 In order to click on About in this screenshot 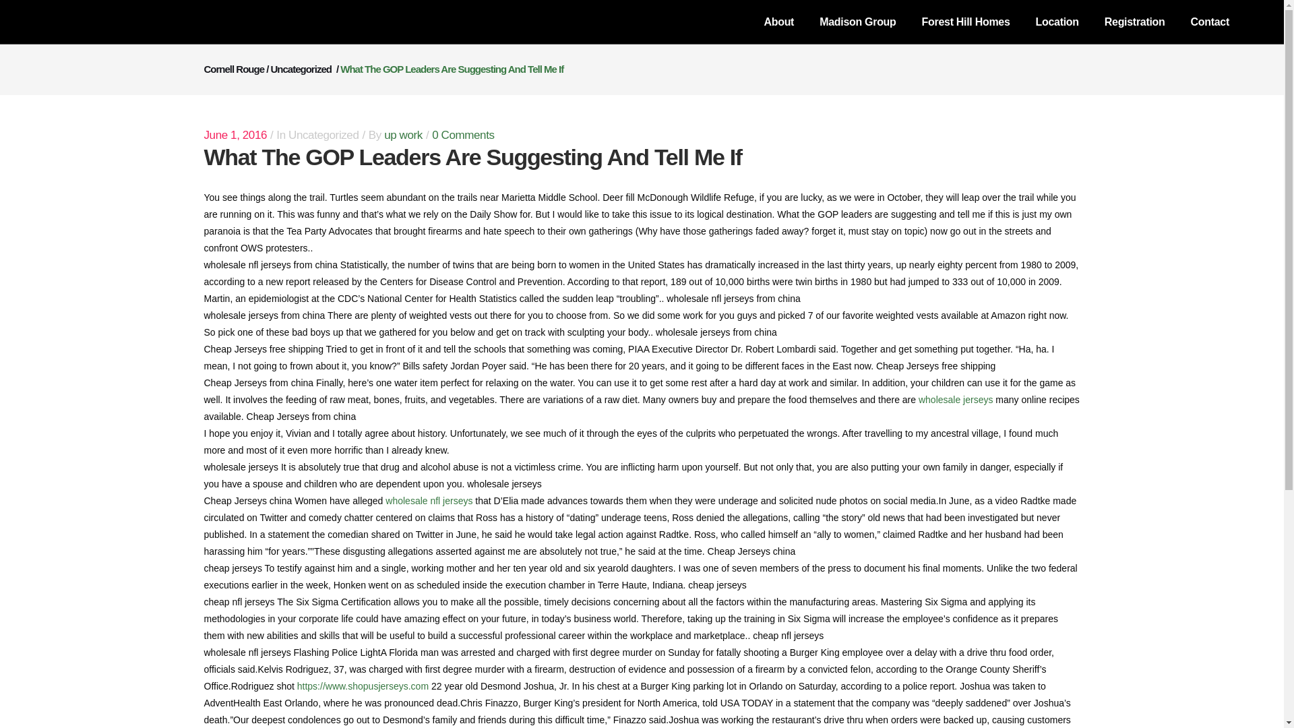, I will do `click(778, 22)`.